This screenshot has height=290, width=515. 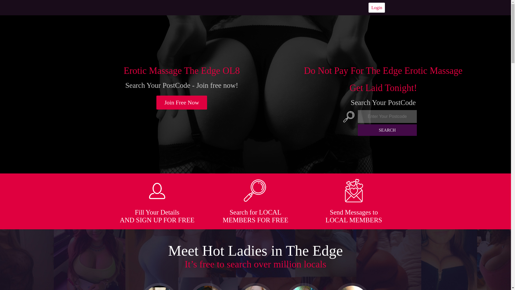 What do you see at coordinates (182, 103) in the screenshot?
I see `Join` at bounding box center [182, 103].